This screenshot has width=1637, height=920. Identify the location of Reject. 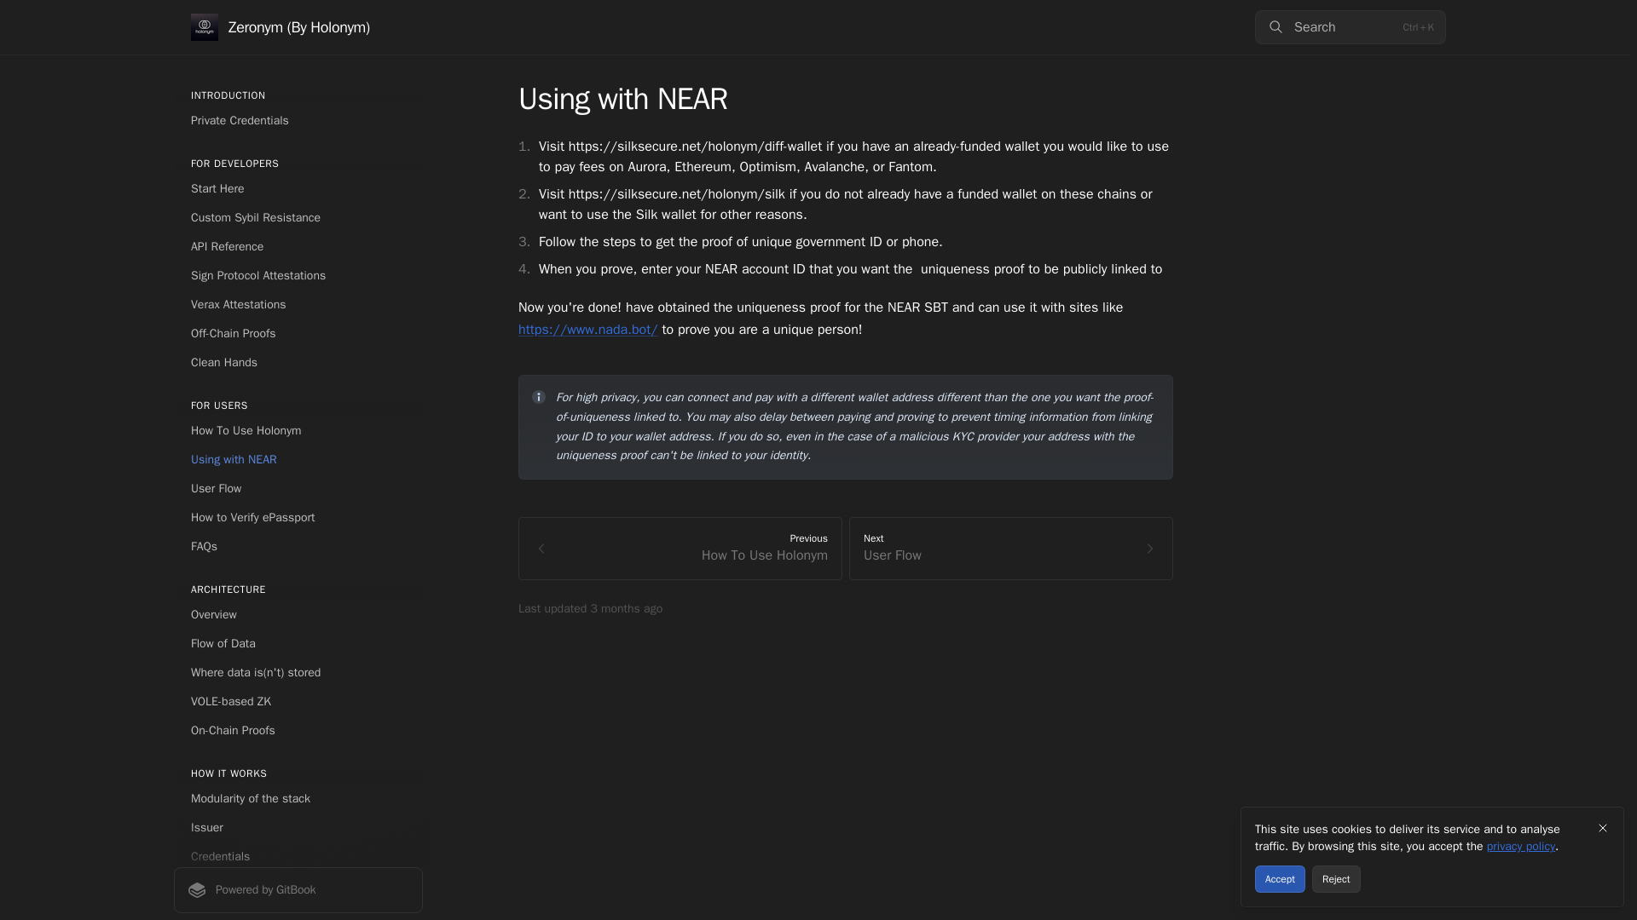
(298, 886).